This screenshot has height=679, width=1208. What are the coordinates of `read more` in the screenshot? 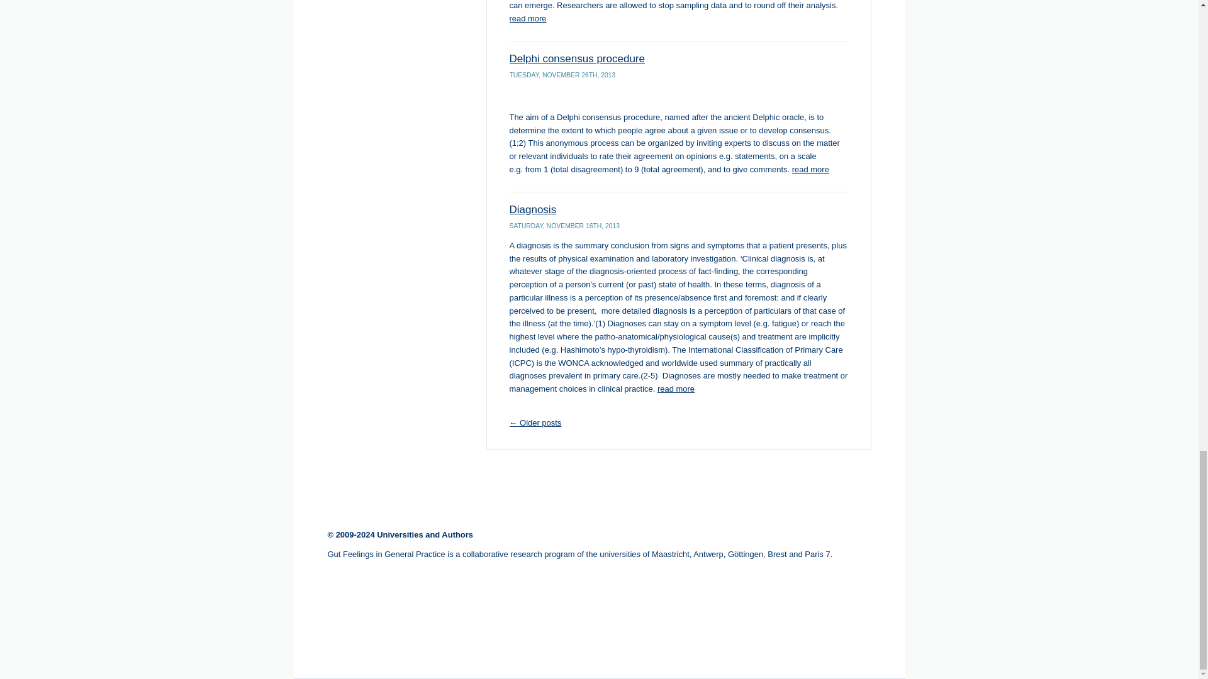 It's located at (676, 389).